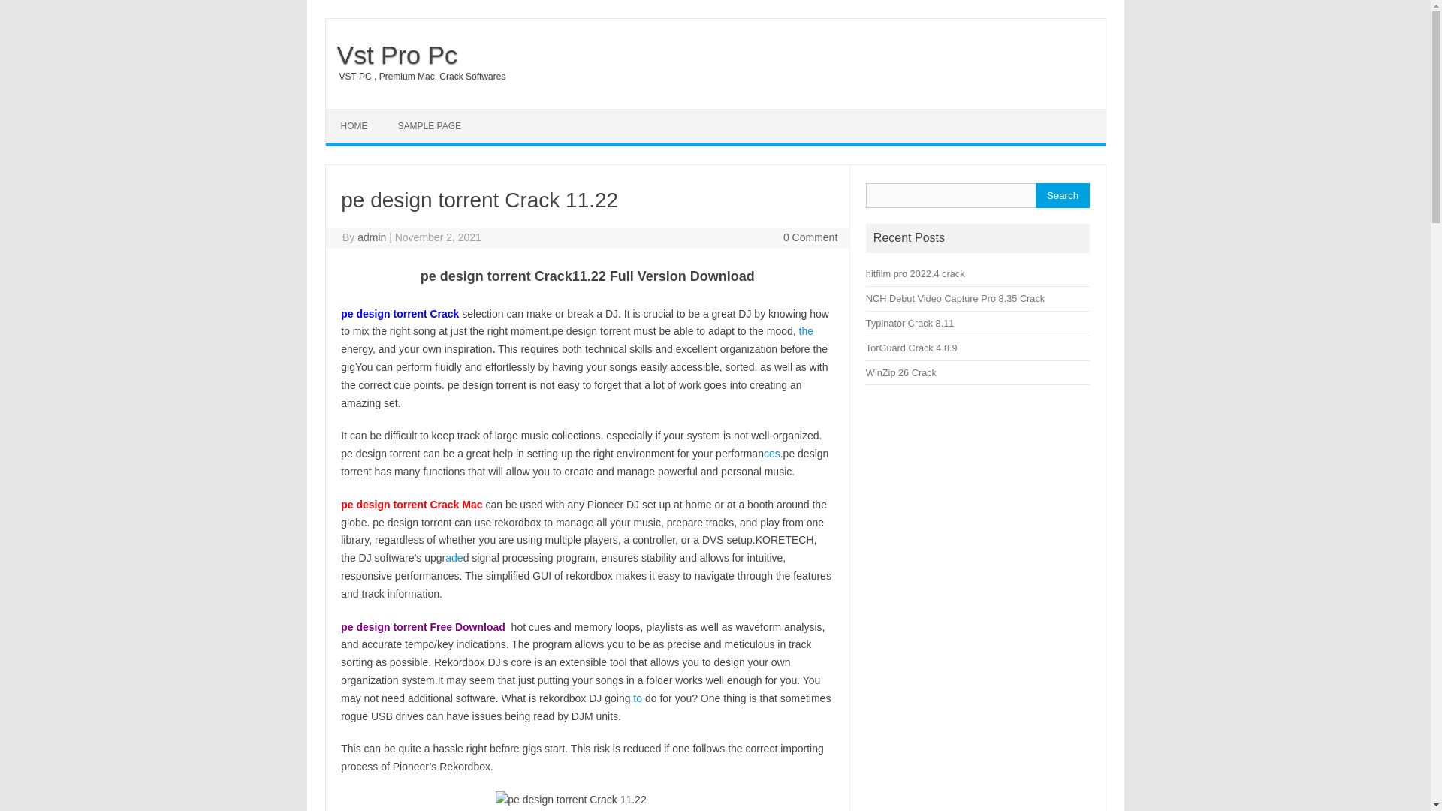 This screenshot has width=1442, height=811. I want to click on hitfilm pro 2022.4 crack, so click(915, 273).